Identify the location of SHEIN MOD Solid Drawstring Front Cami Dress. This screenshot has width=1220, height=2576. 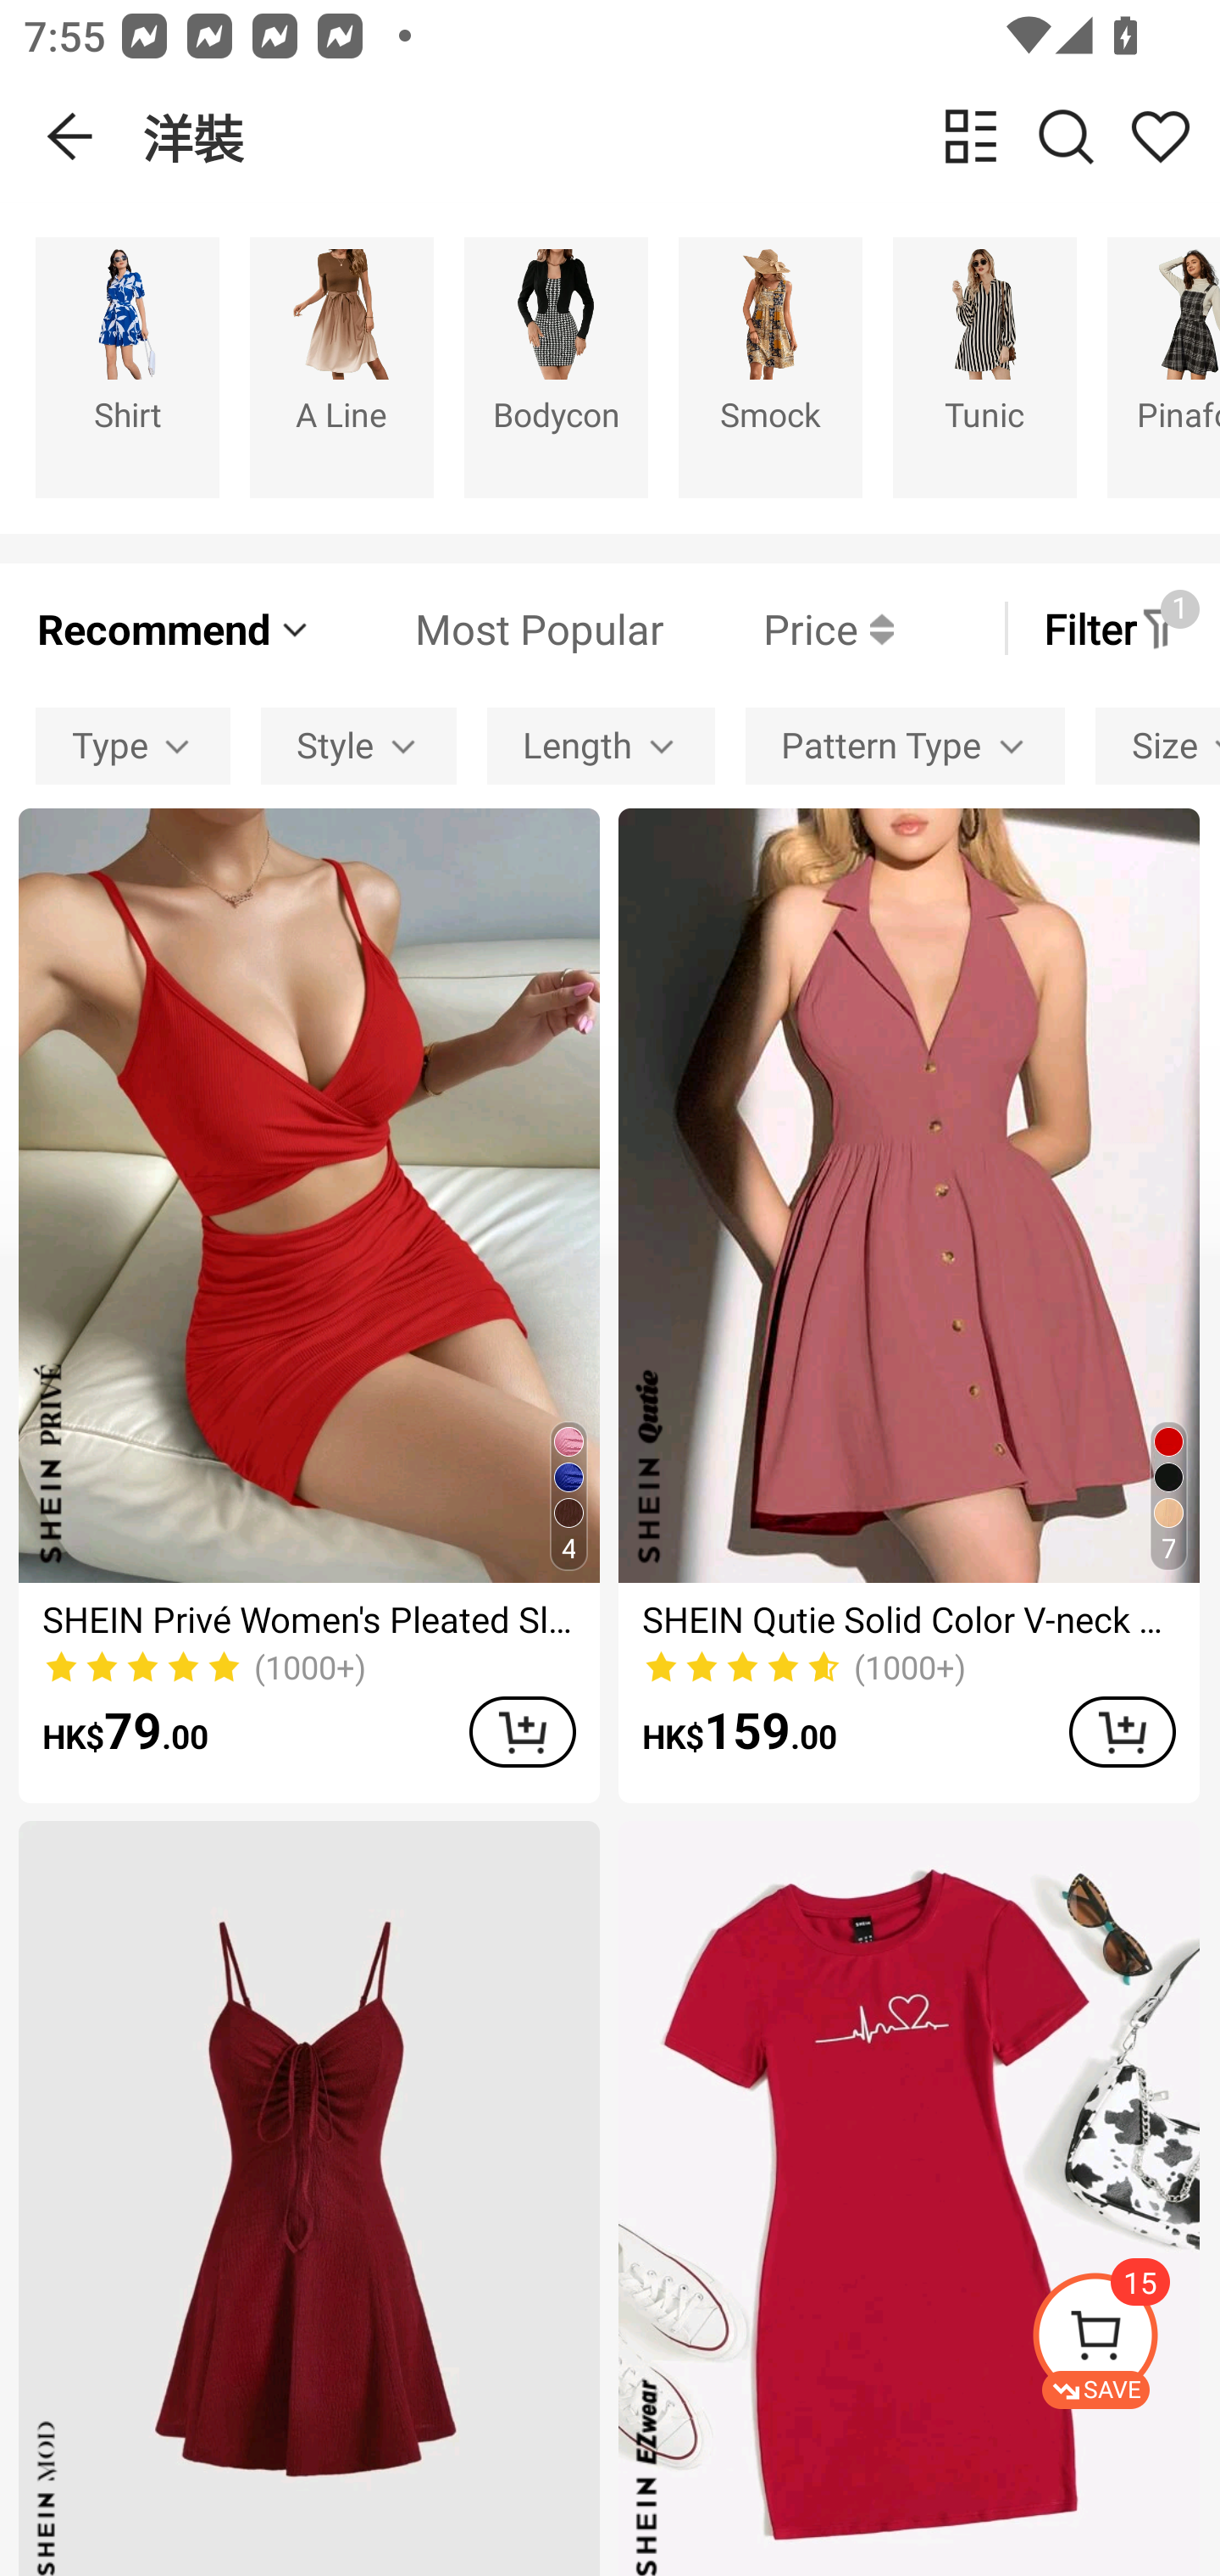
(308, 2198).